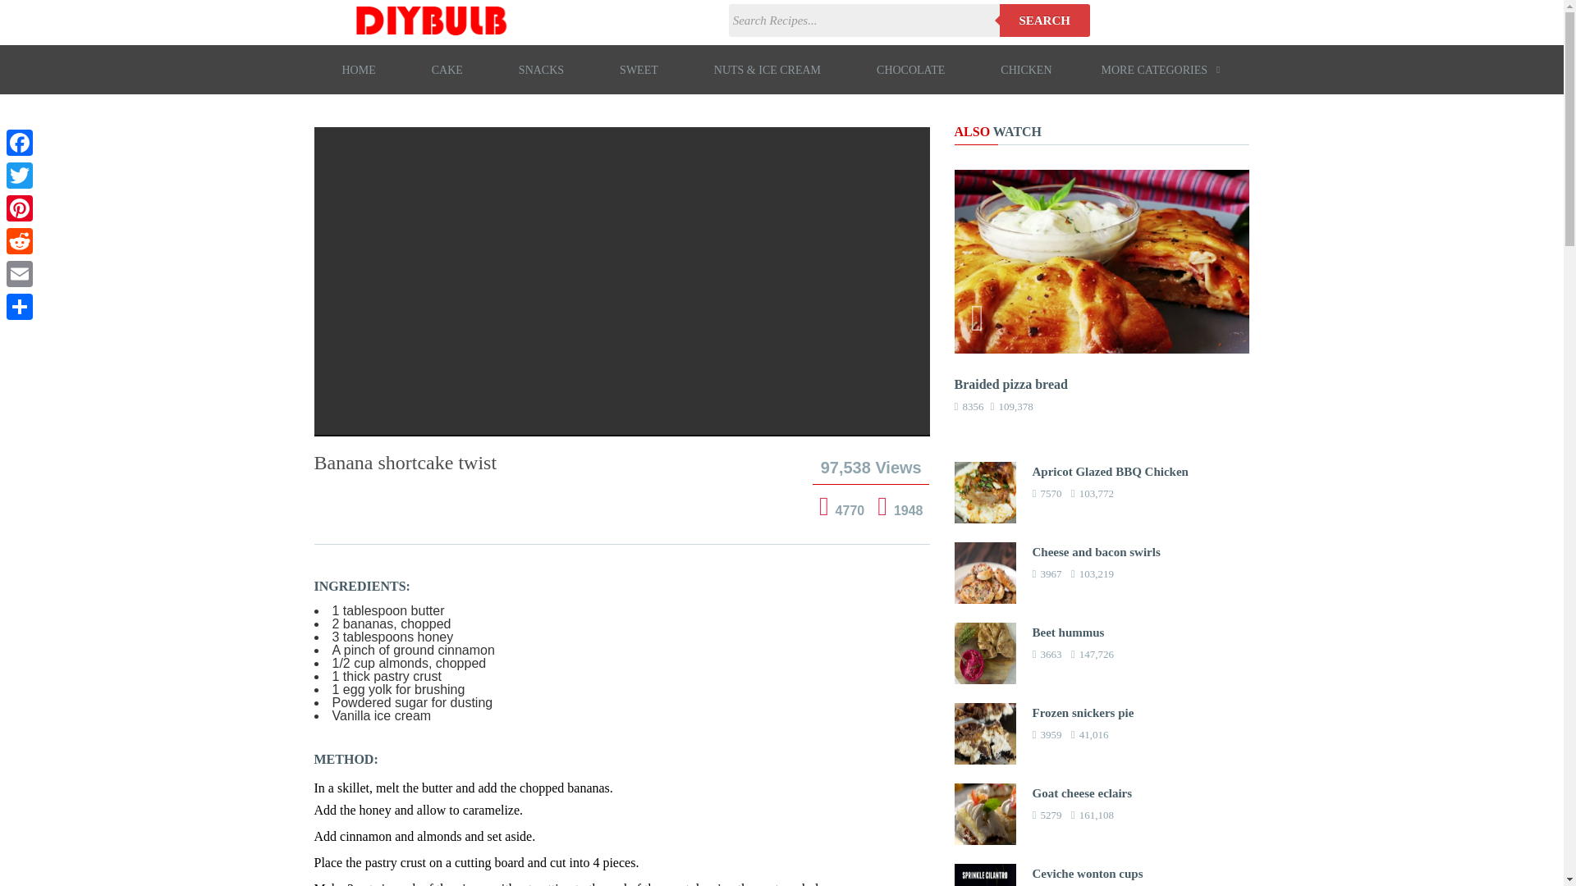 Image resolution: width=1576 pixels, height=886 pixels. What do you see at coordinates (20, 143) in the screenshot?
I see `Facebook` at bounding box center [20, 143].